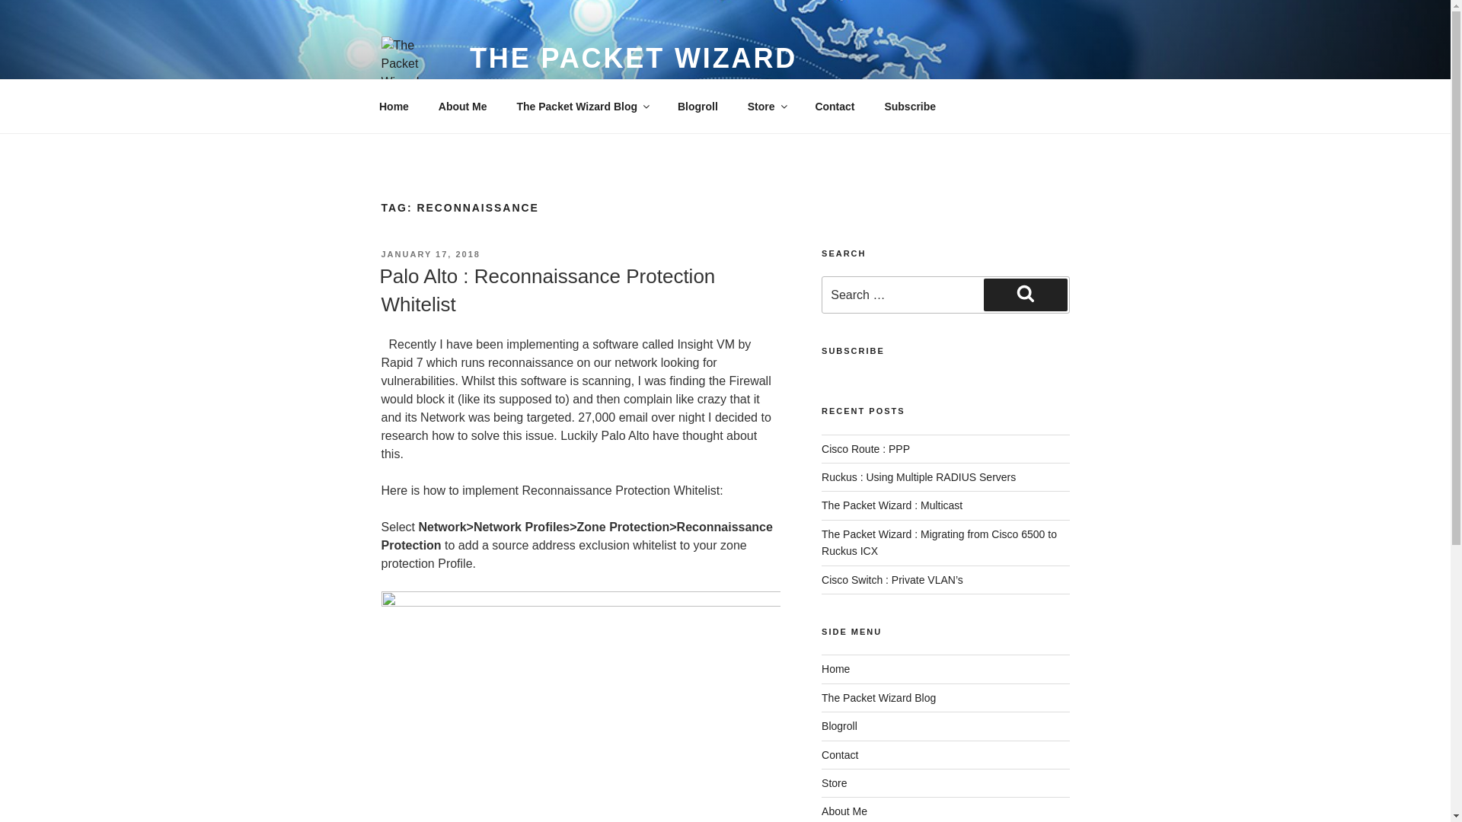 This screenshot has width=1462, height=822. What do you see at coordinates (582, 107) in the screenshot?
I see `The Packet Wizard Blog` at bounding box center [582, 107].